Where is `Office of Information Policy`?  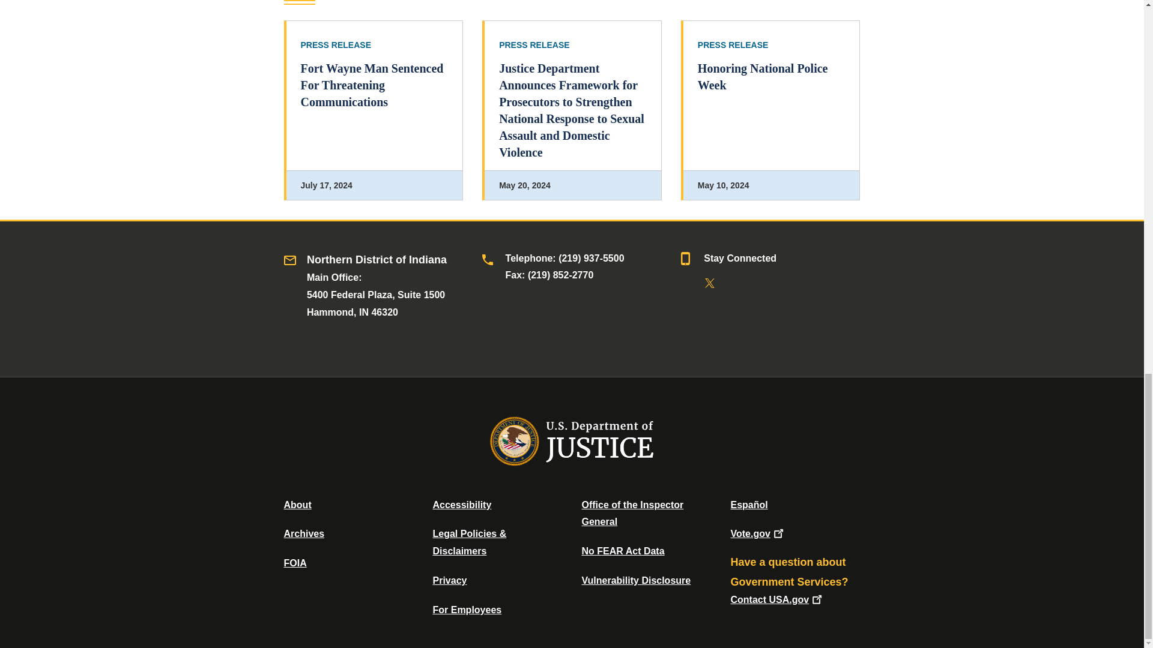
Office of Information Policy is located at coordinates (295, 563).